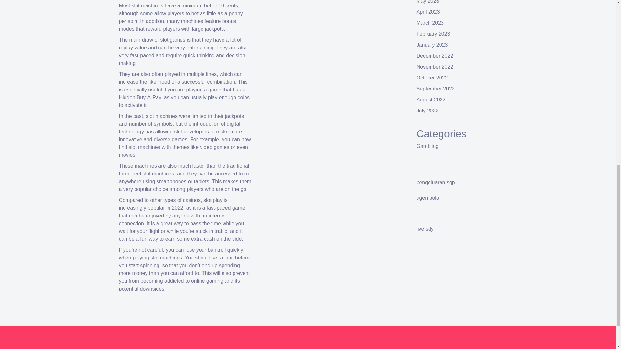  I want to click on July 2022, so click(428, 111).